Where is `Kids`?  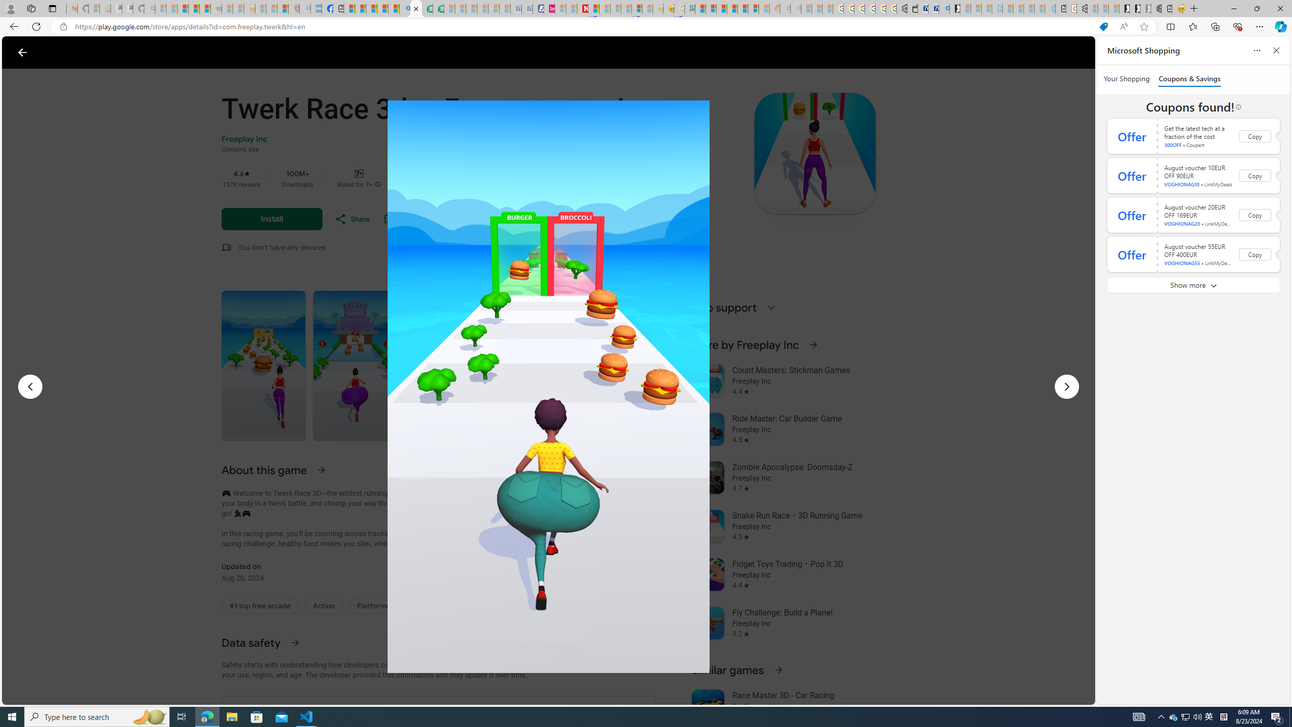 Kids is located at coordinates (196, 53).